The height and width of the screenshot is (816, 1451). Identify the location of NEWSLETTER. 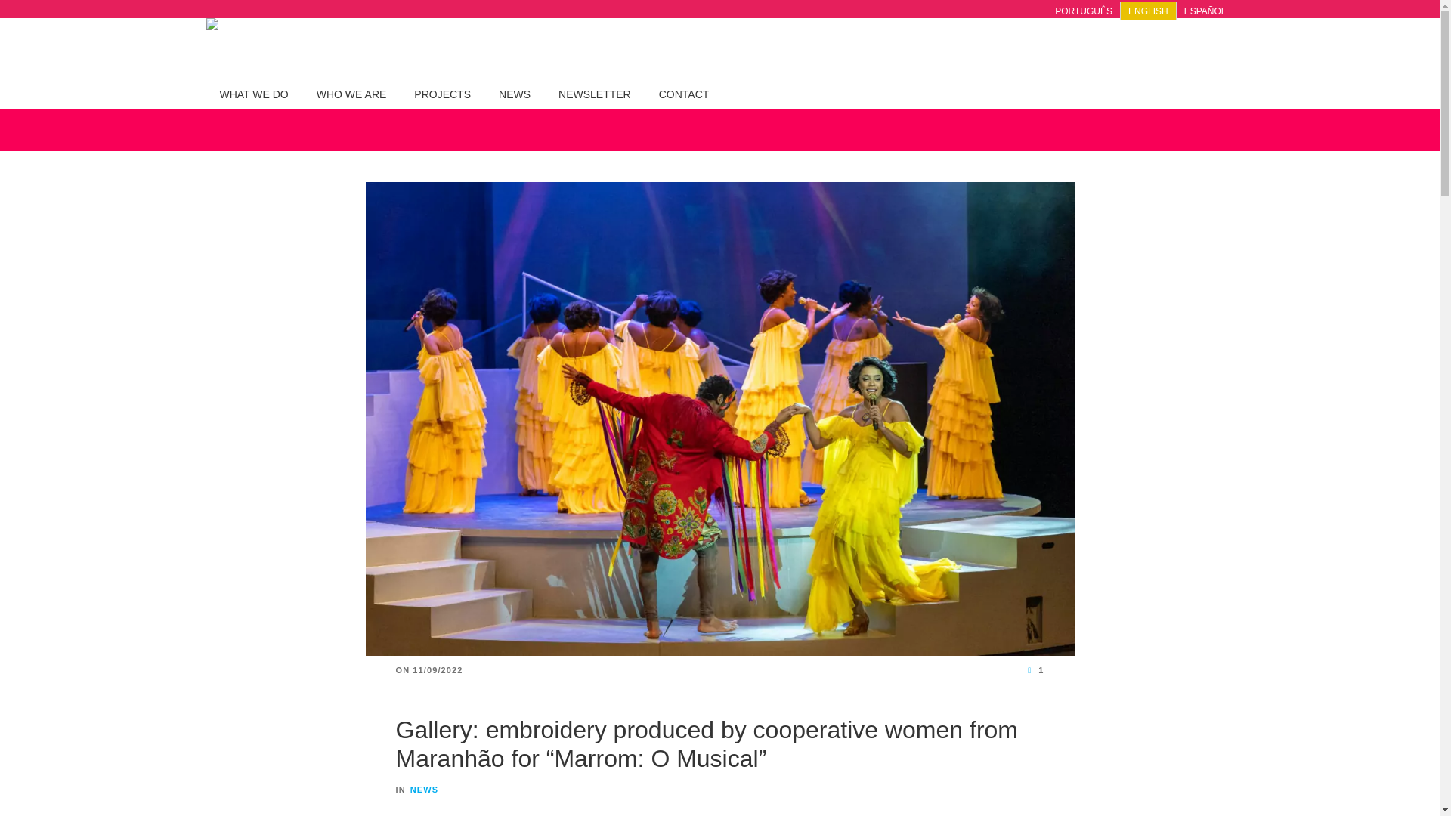
(594, 93).